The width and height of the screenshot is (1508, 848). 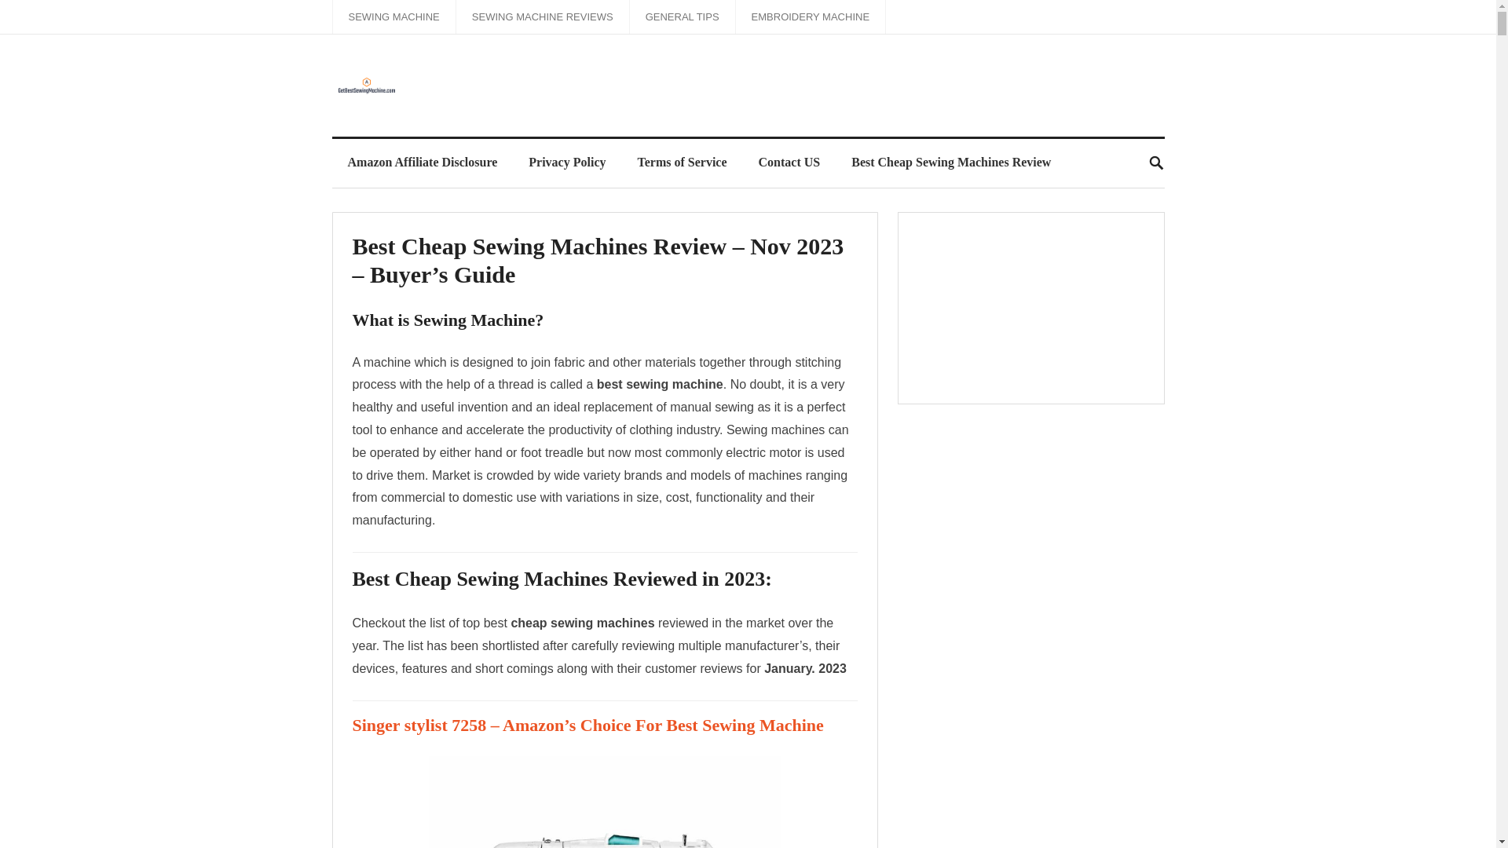 I want to click on GENERAL TIPS, so click(x=683, y=17).